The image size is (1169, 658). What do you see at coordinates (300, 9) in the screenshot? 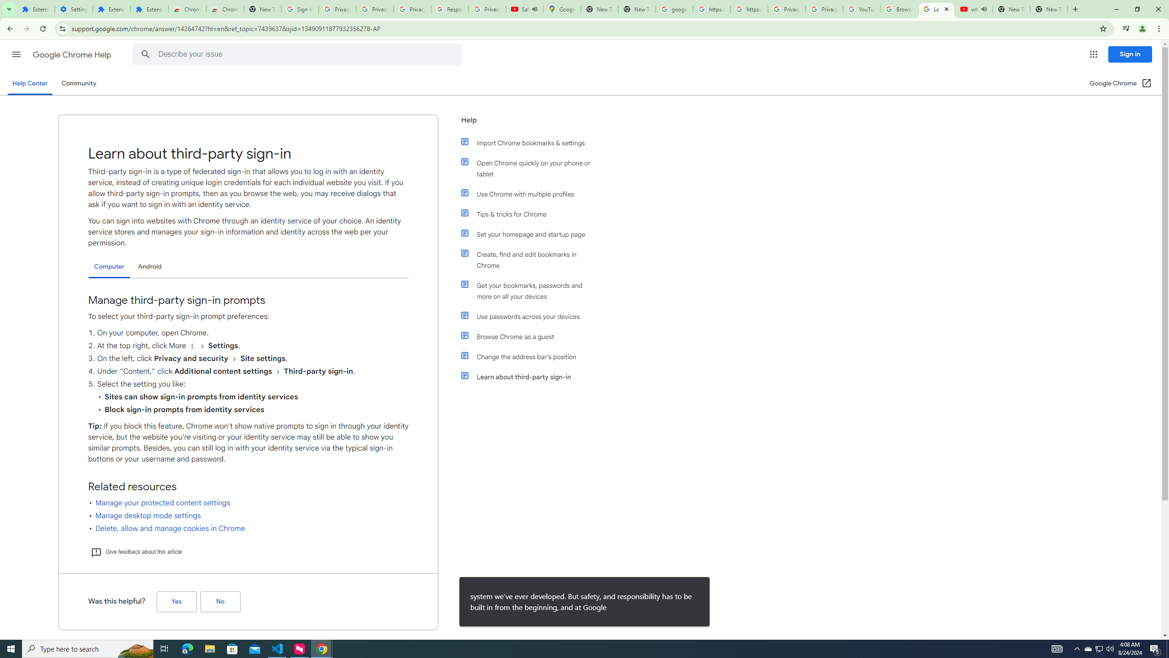
I see `Sign in - Google Accounts` at bounding box center [300, 9].